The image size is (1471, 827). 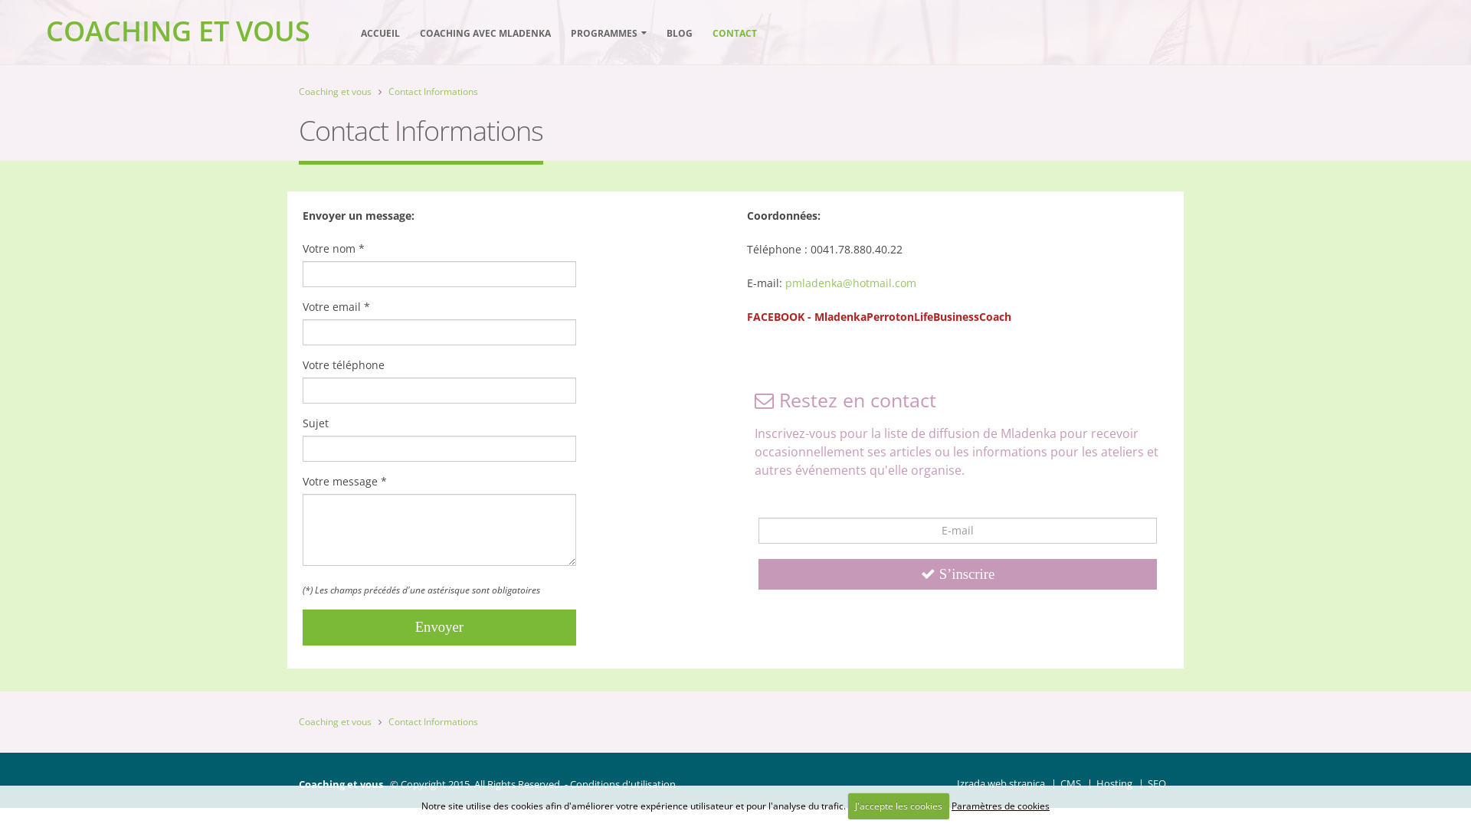 What do you see at coordinates (336, 92) in the screenshot?
I see `Coaching et vous` at bounding box center [336, 92].